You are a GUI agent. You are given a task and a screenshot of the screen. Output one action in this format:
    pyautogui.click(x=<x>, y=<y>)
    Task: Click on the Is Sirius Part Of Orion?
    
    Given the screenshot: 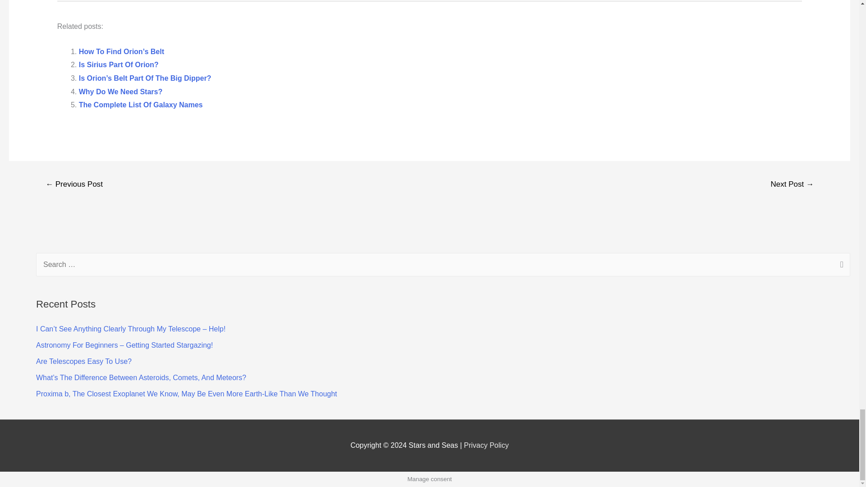 What is the action you would take?
    pyautogui.click(x=118, y=65)
    